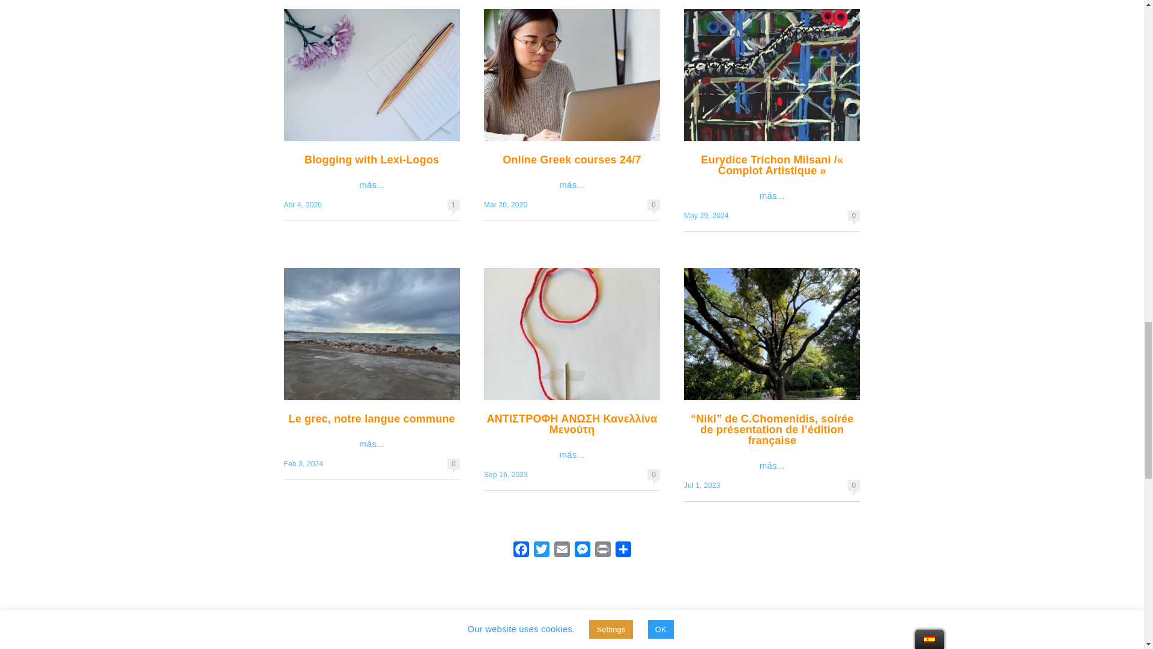 The image size is (1153, 649). Describe the element at coordinates (303, 463) in the screenshot. I see `Permalink to Le grec, notre langue commune` at that location.